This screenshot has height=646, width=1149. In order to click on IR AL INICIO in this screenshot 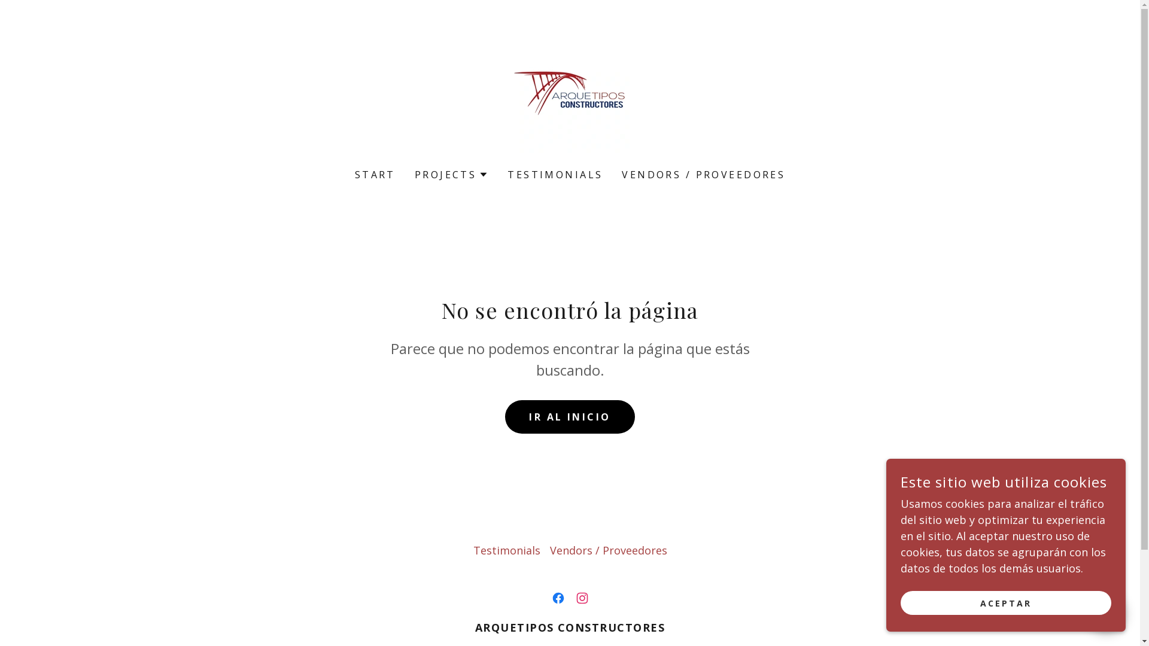, I will do `click(570, 416)`.